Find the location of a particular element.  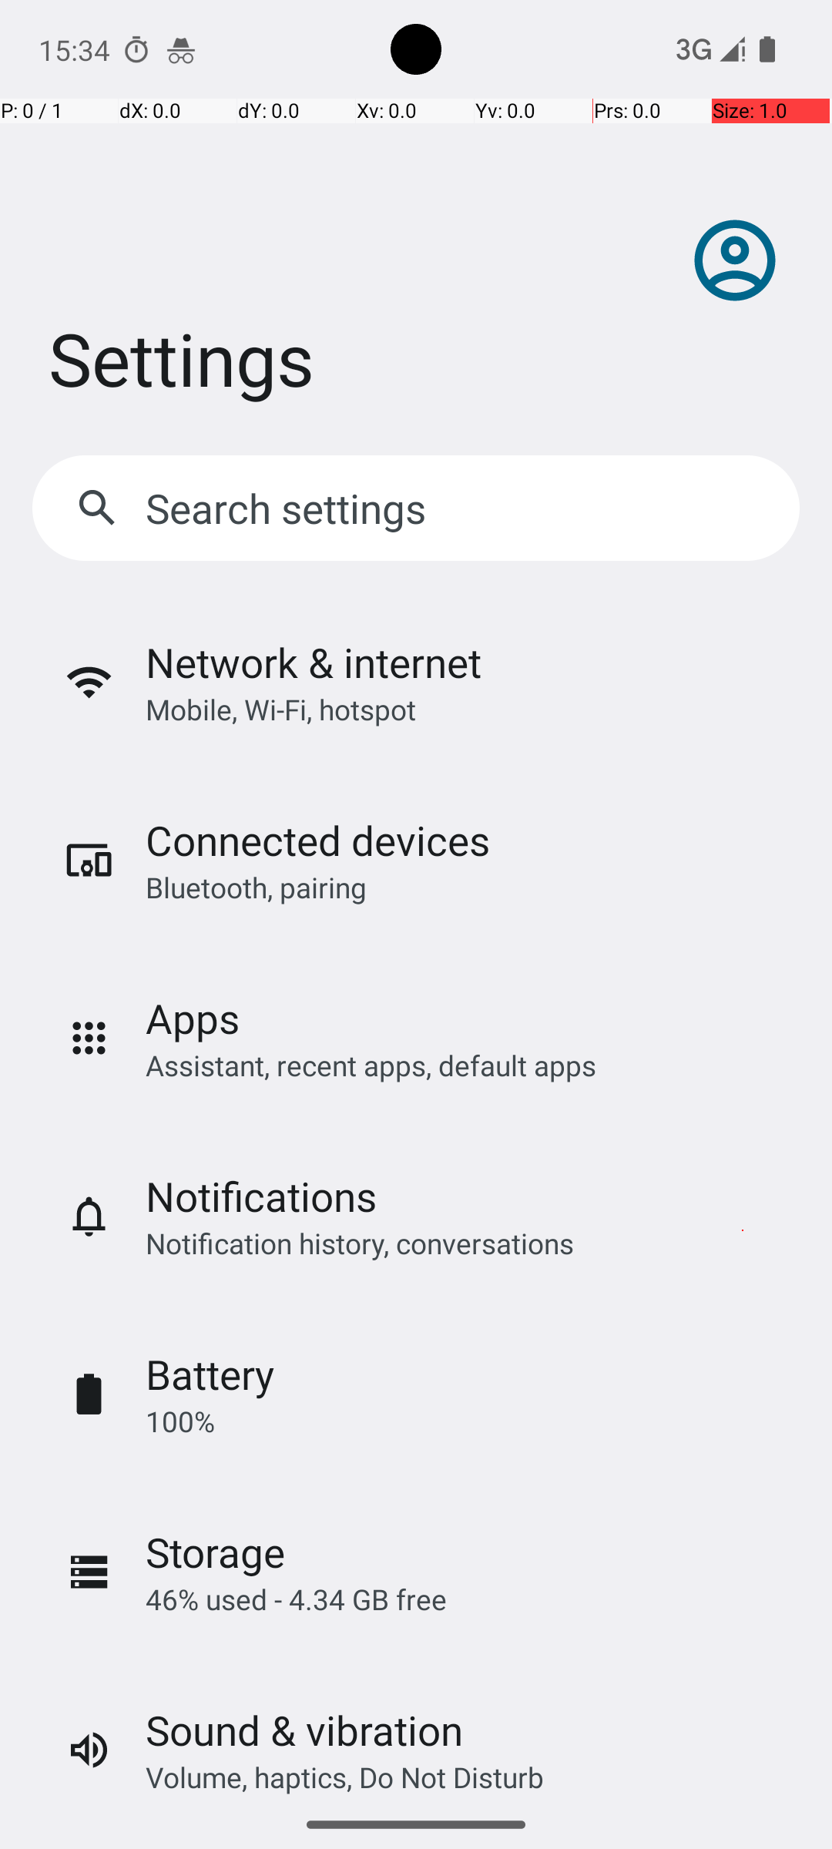

46% used - 4.34 GB free is located at coordinates (296, 1599).